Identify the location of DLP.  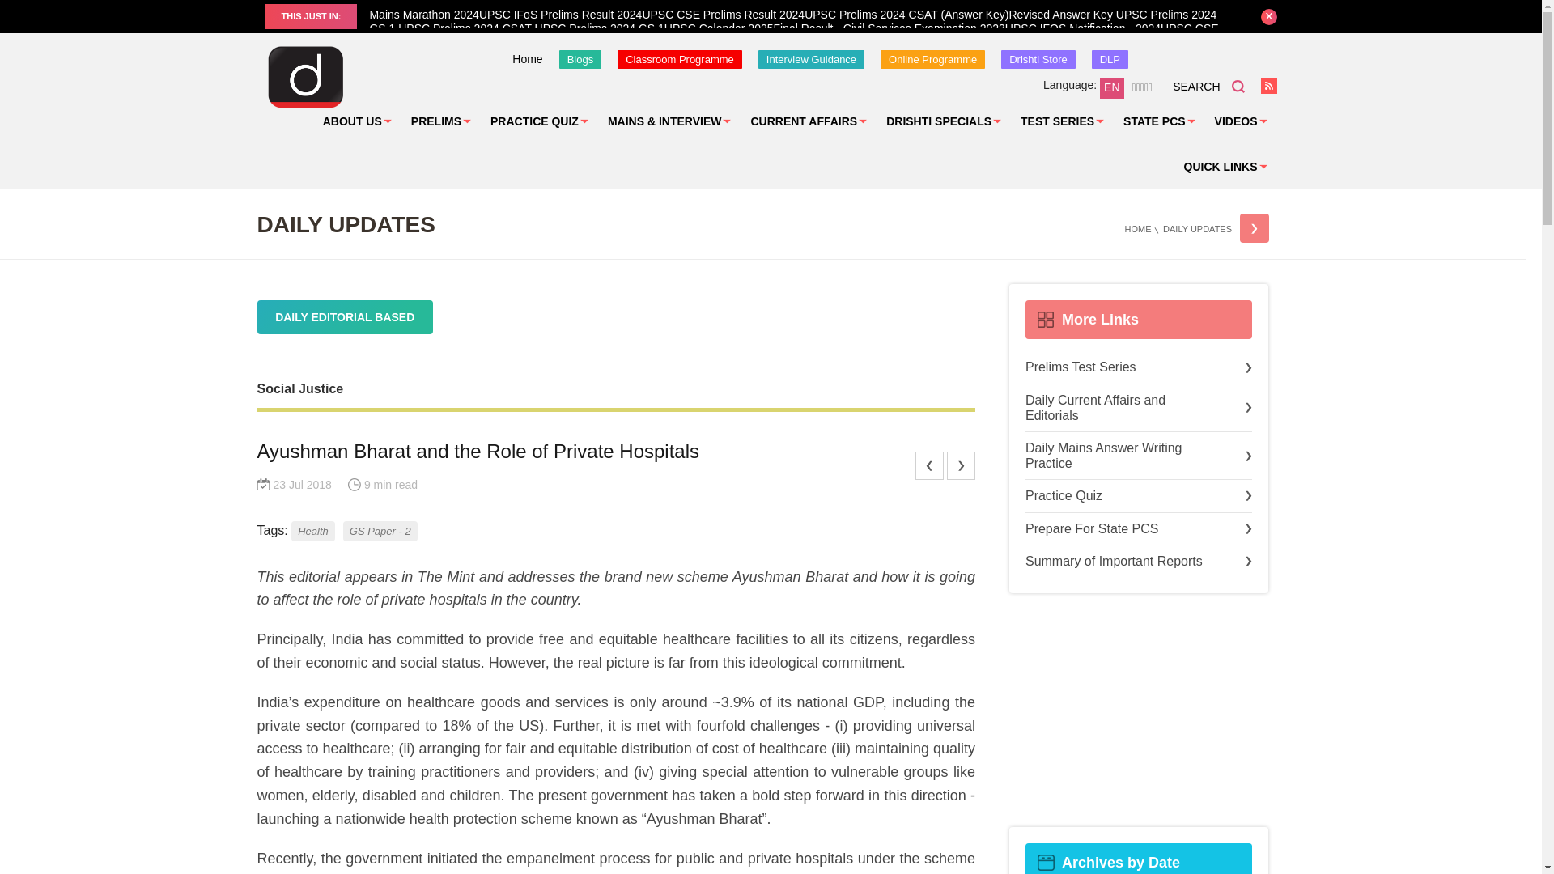
(1110, 59).